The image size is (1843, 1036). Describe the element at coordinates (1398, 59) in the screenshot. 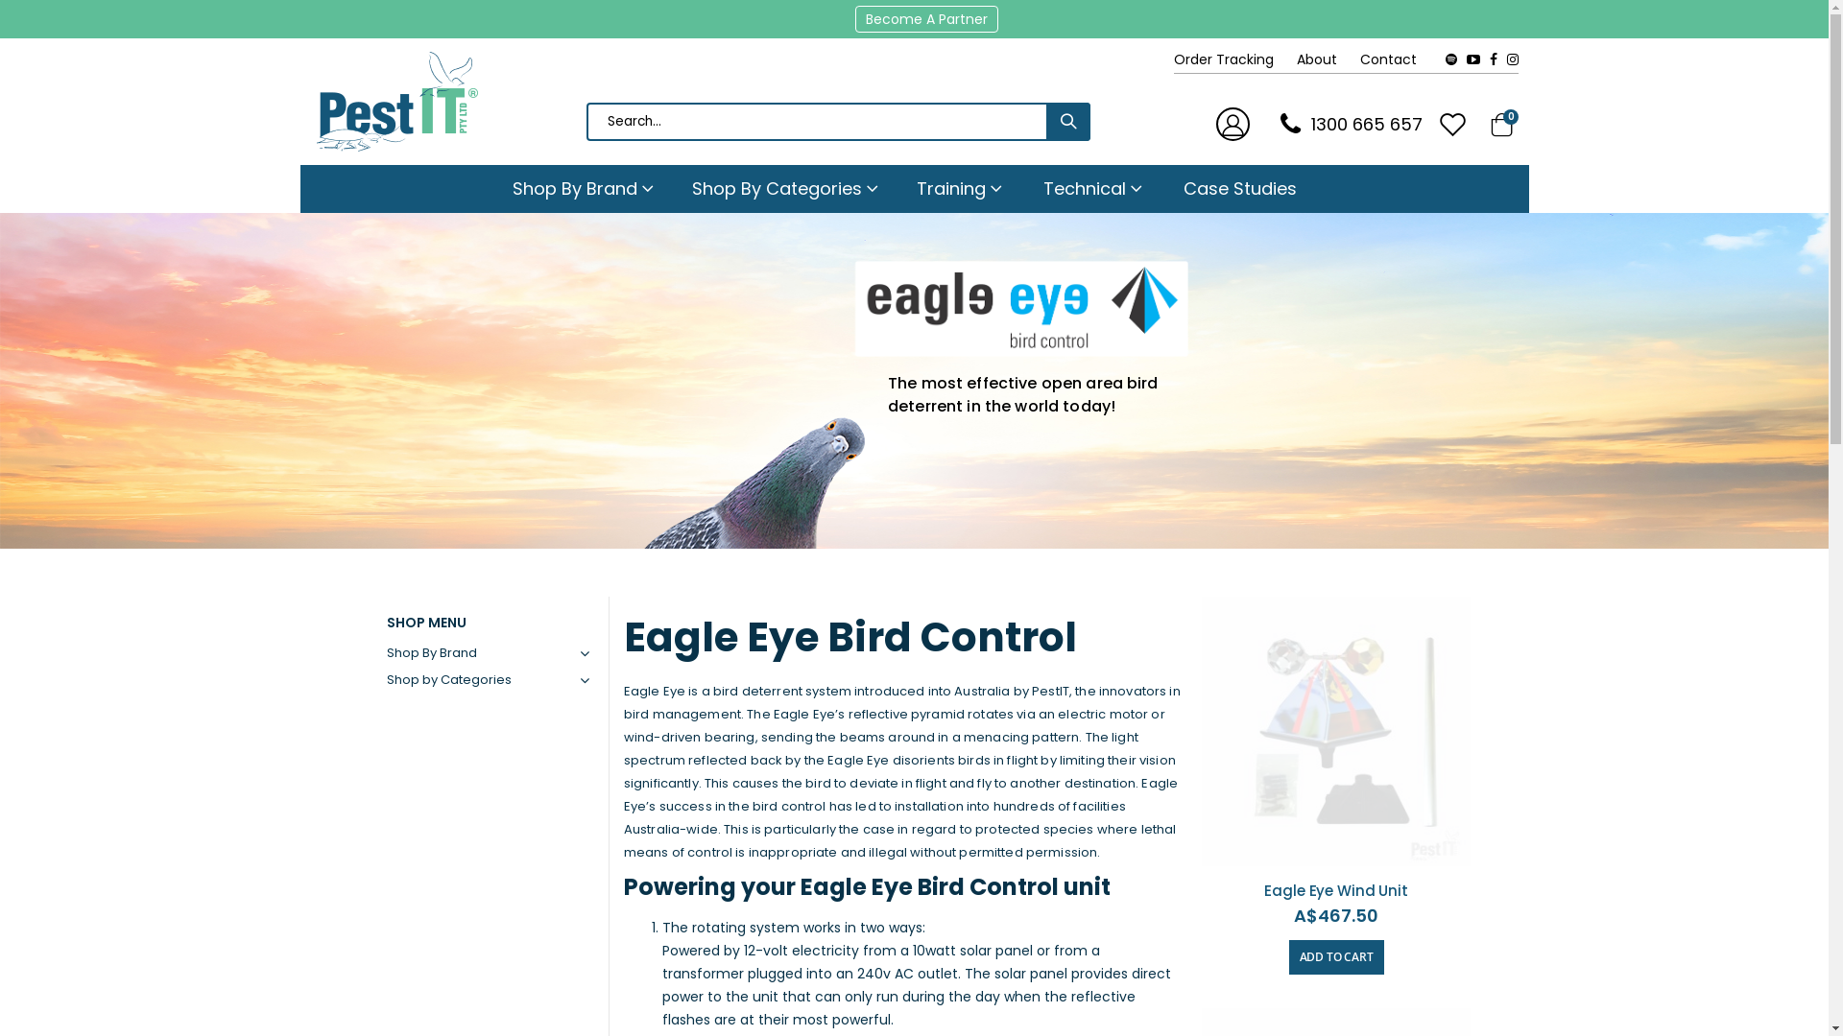

I see `Contact` at that location.